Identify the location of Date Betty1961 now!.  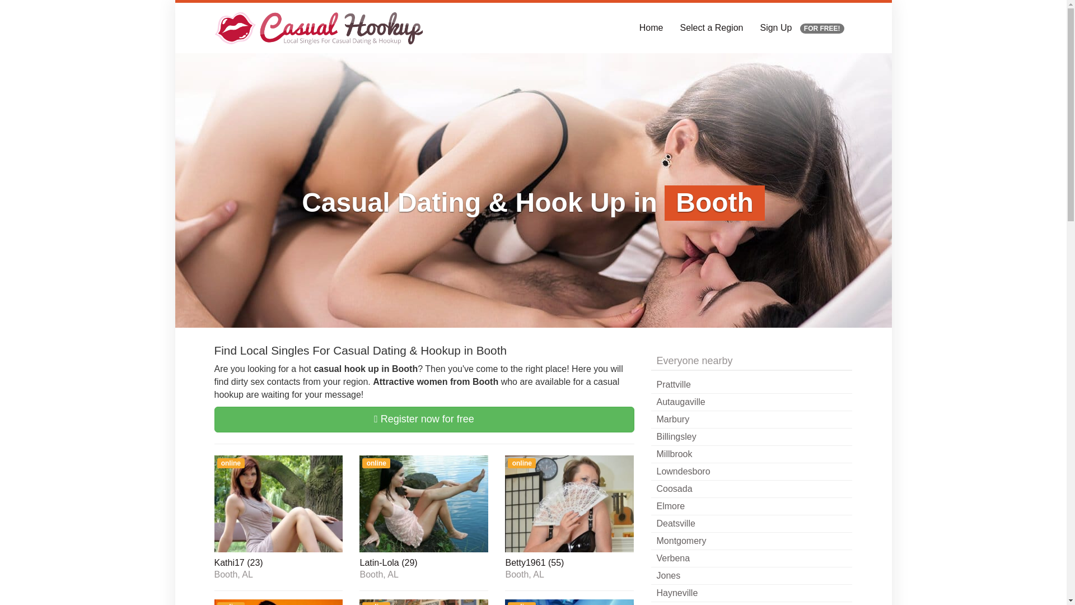
(569, 503).